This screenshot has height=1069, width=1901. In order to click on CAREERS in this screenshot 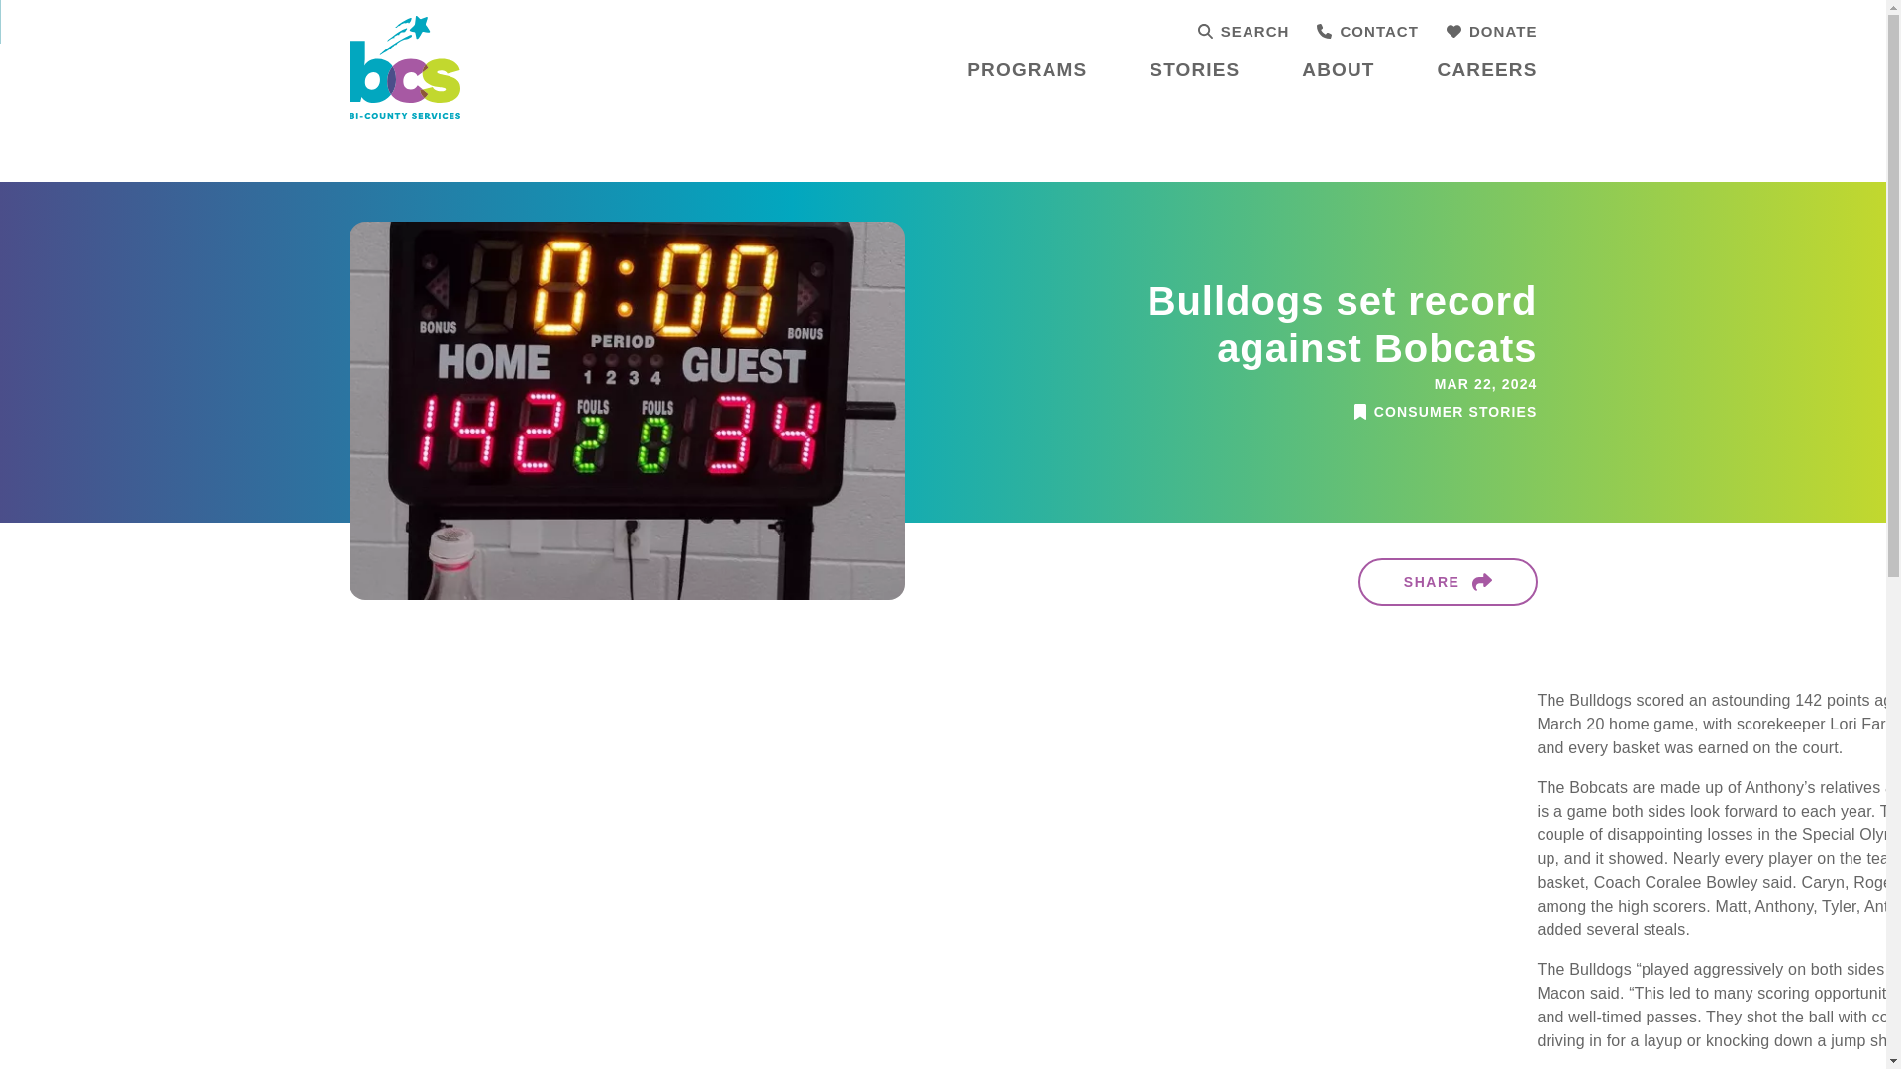, I will do `click(1487, 71)`.